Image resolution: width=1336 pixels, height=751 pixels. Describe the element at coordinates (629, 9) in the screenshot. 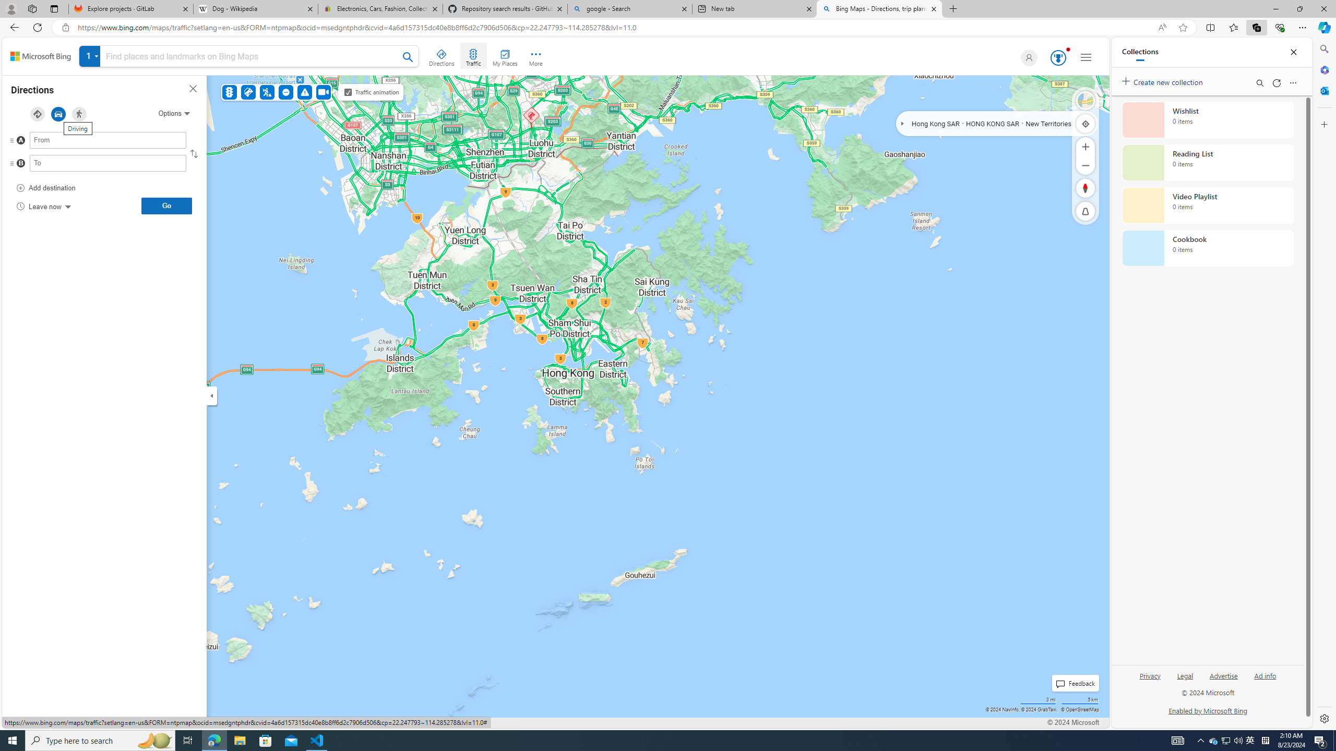

I see `google - Search` at that location.